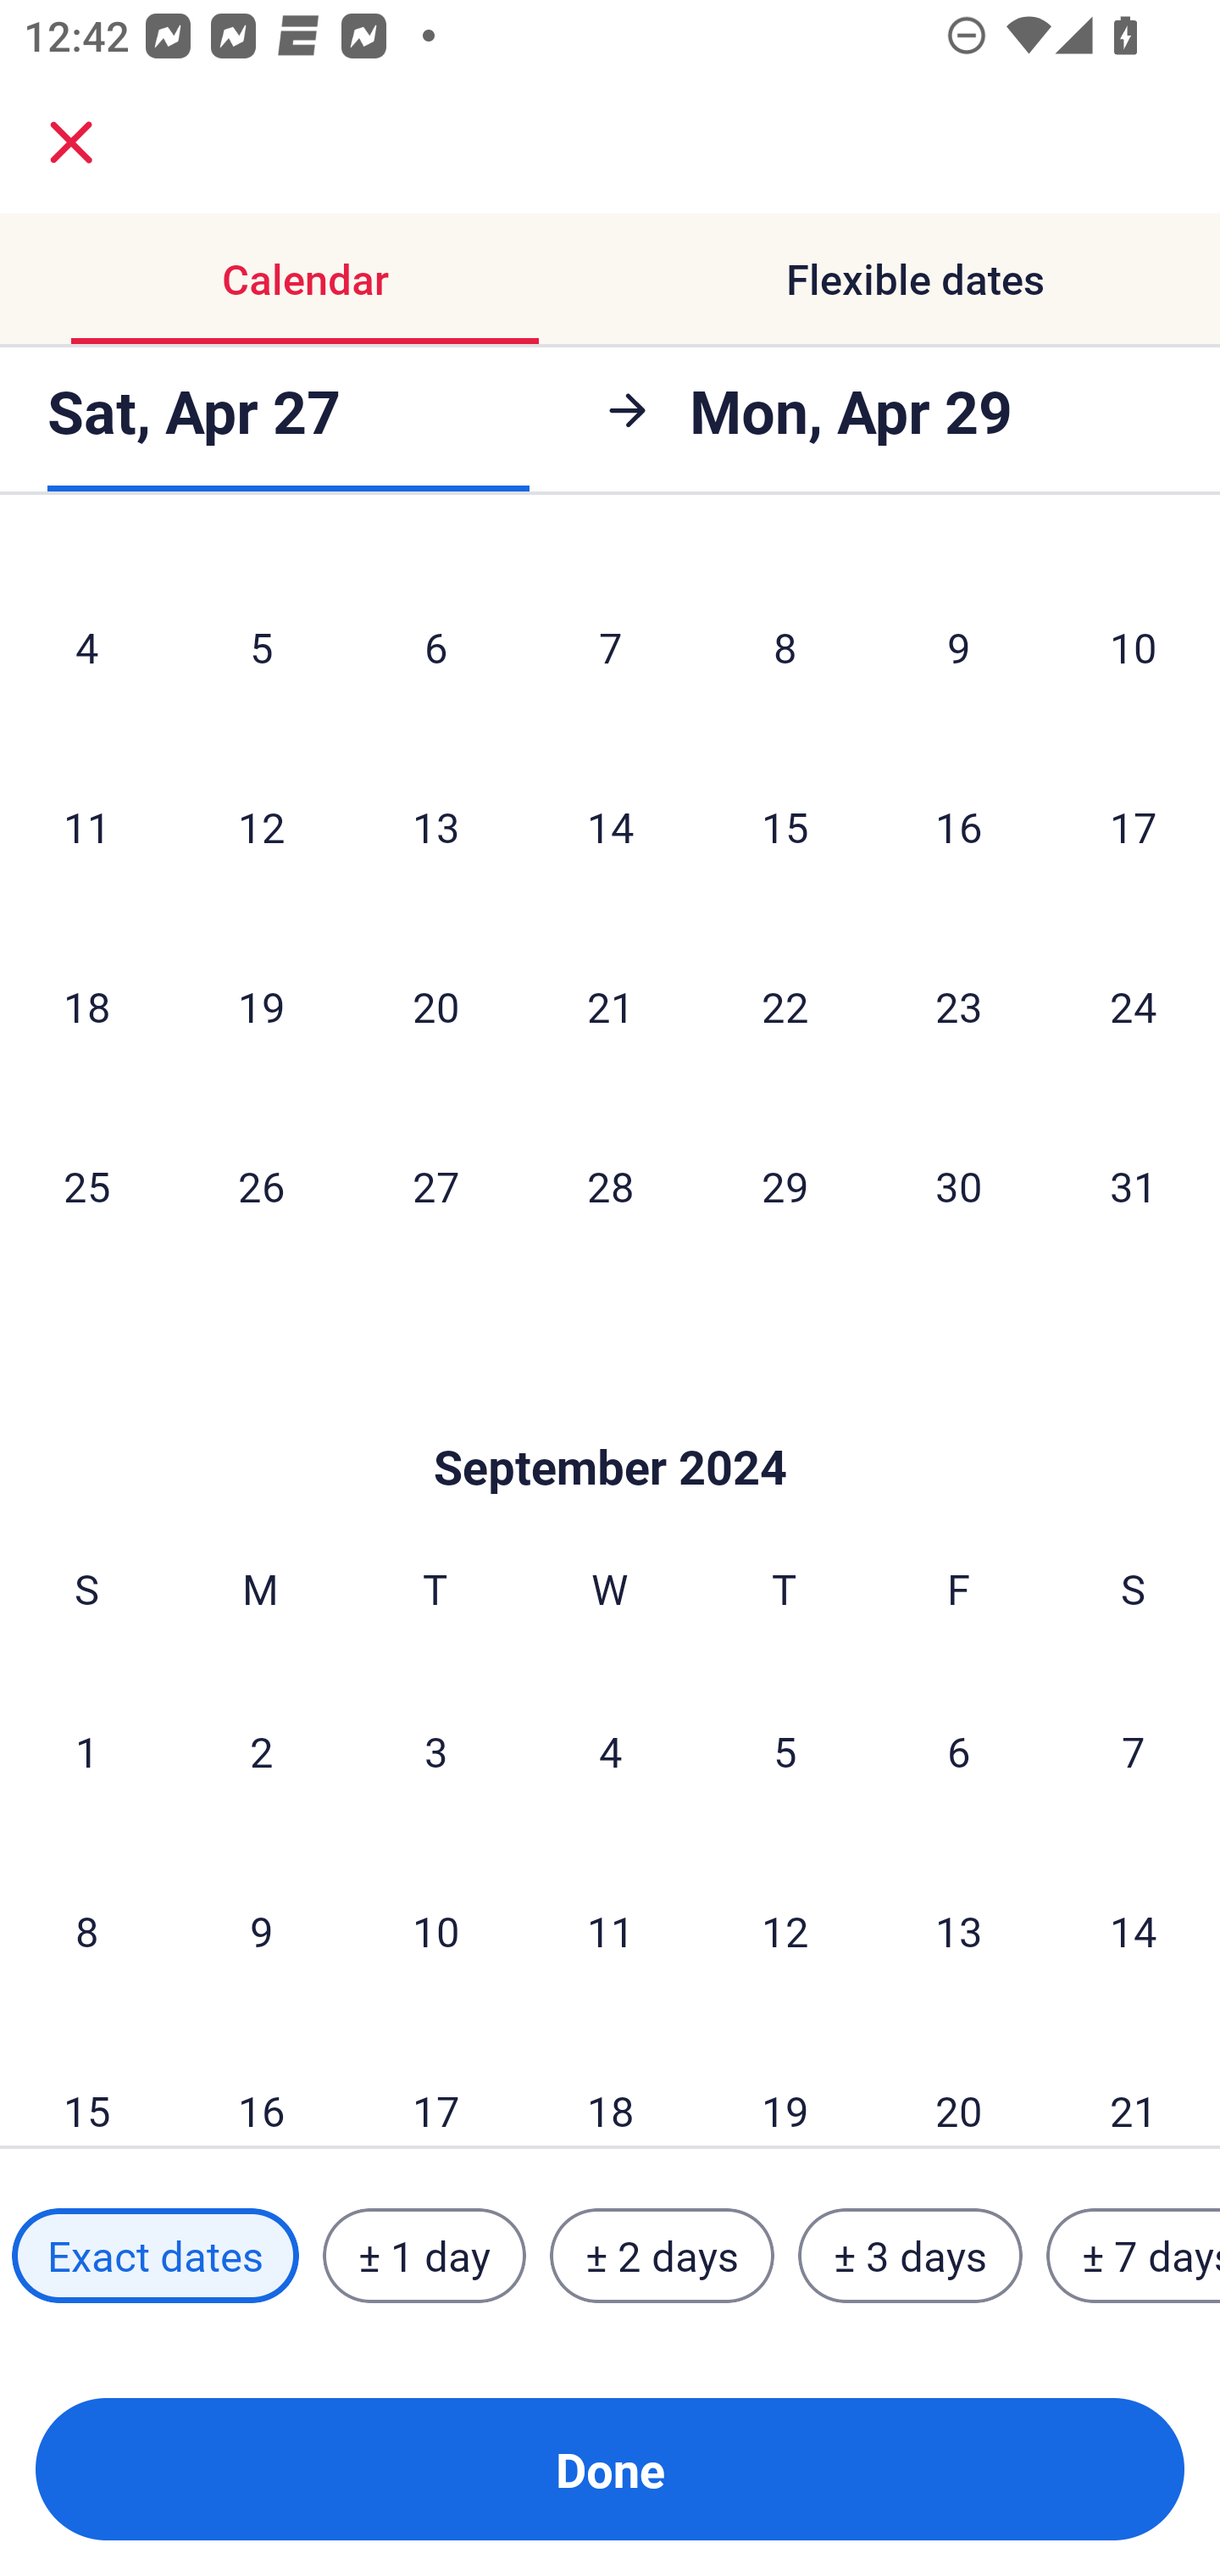  Describe the element at coordinates (610, 1750) in the screenshot. I see `4 Wednesday, September 4, 2024` at that location.